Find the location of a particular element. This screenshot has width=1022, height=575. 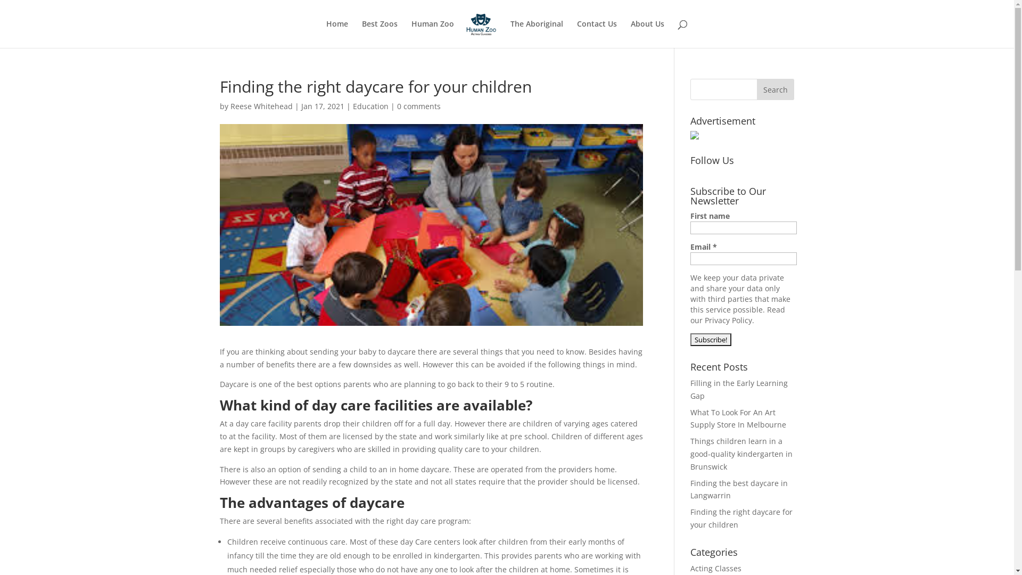

Human Zoo is located at coordinates (433, 34).